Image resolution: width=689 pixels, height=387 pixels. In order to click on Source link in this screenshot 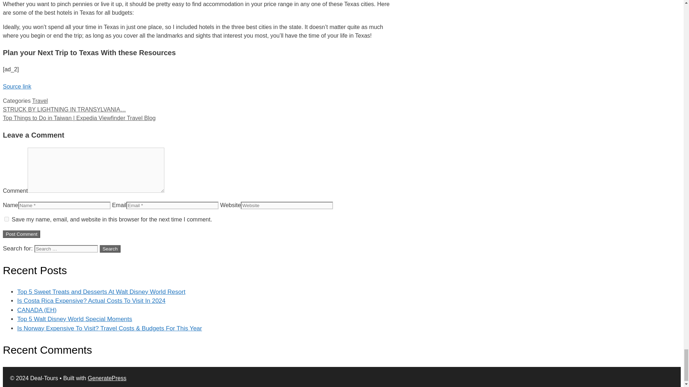, I will do `click(17, 86)`.